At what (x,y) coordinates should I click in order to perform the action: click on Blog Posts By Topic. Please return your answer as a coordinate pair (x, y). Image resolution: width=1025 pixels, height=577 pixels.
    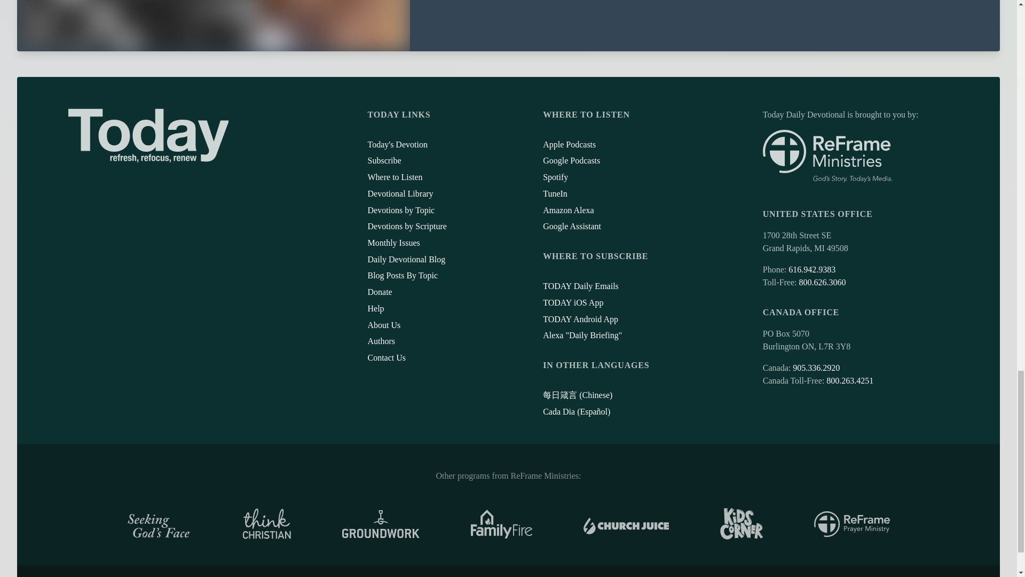
    Looking at the image, I should click on (402, 275).